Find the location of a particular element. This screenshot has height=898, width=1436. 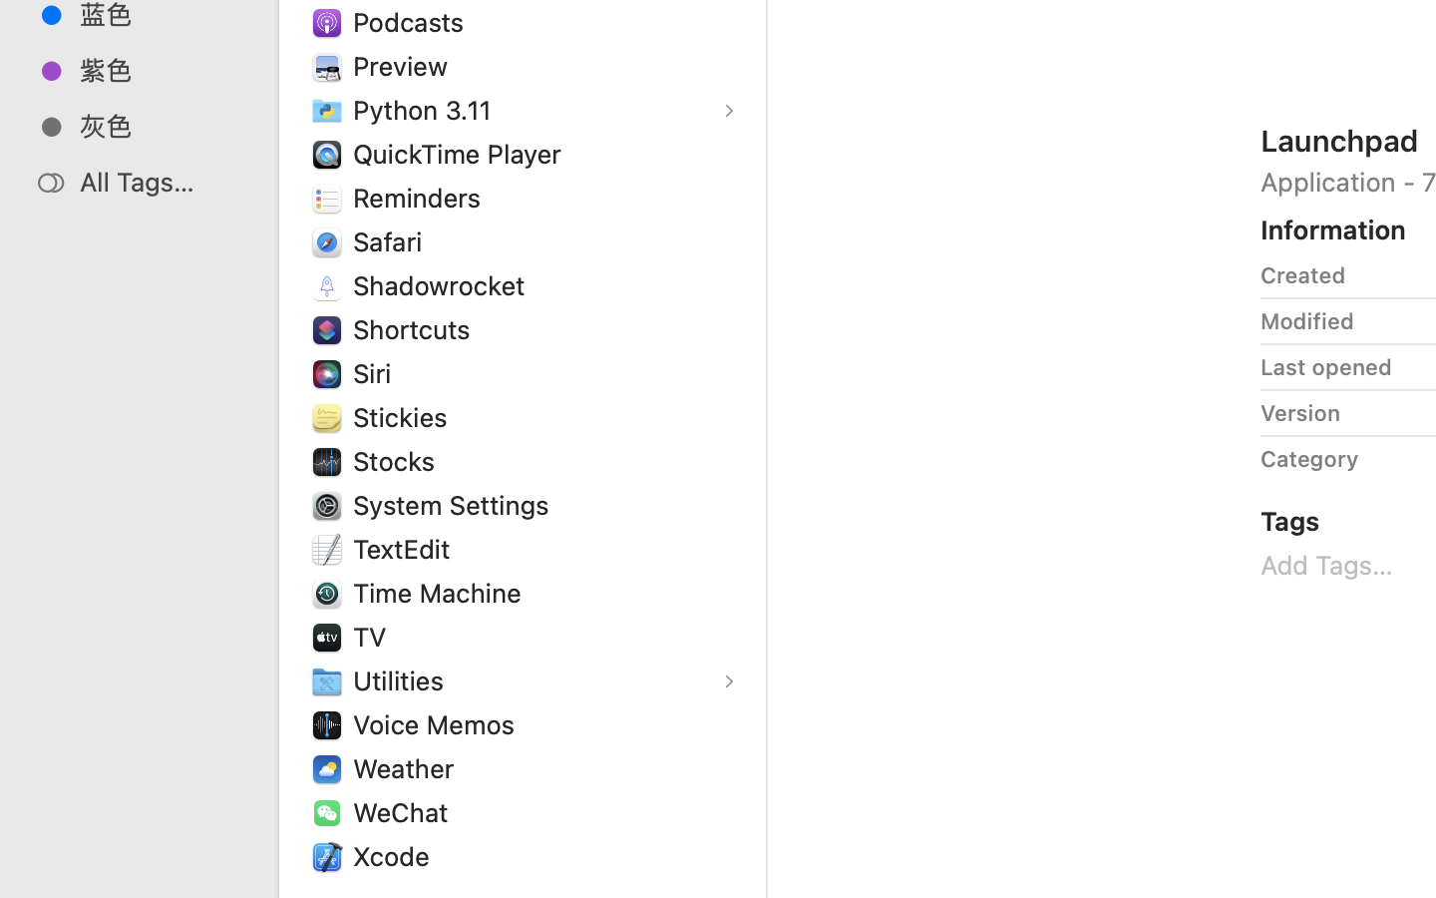

Information is located at coordinates (1333, 229).